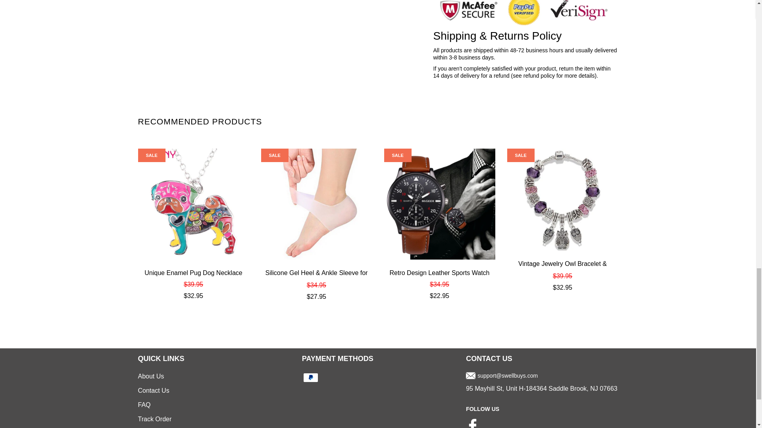 The image size is (762, 428). Describe the element at coordinates (151, 376) in the screenshot. I see `About Us` at that location.